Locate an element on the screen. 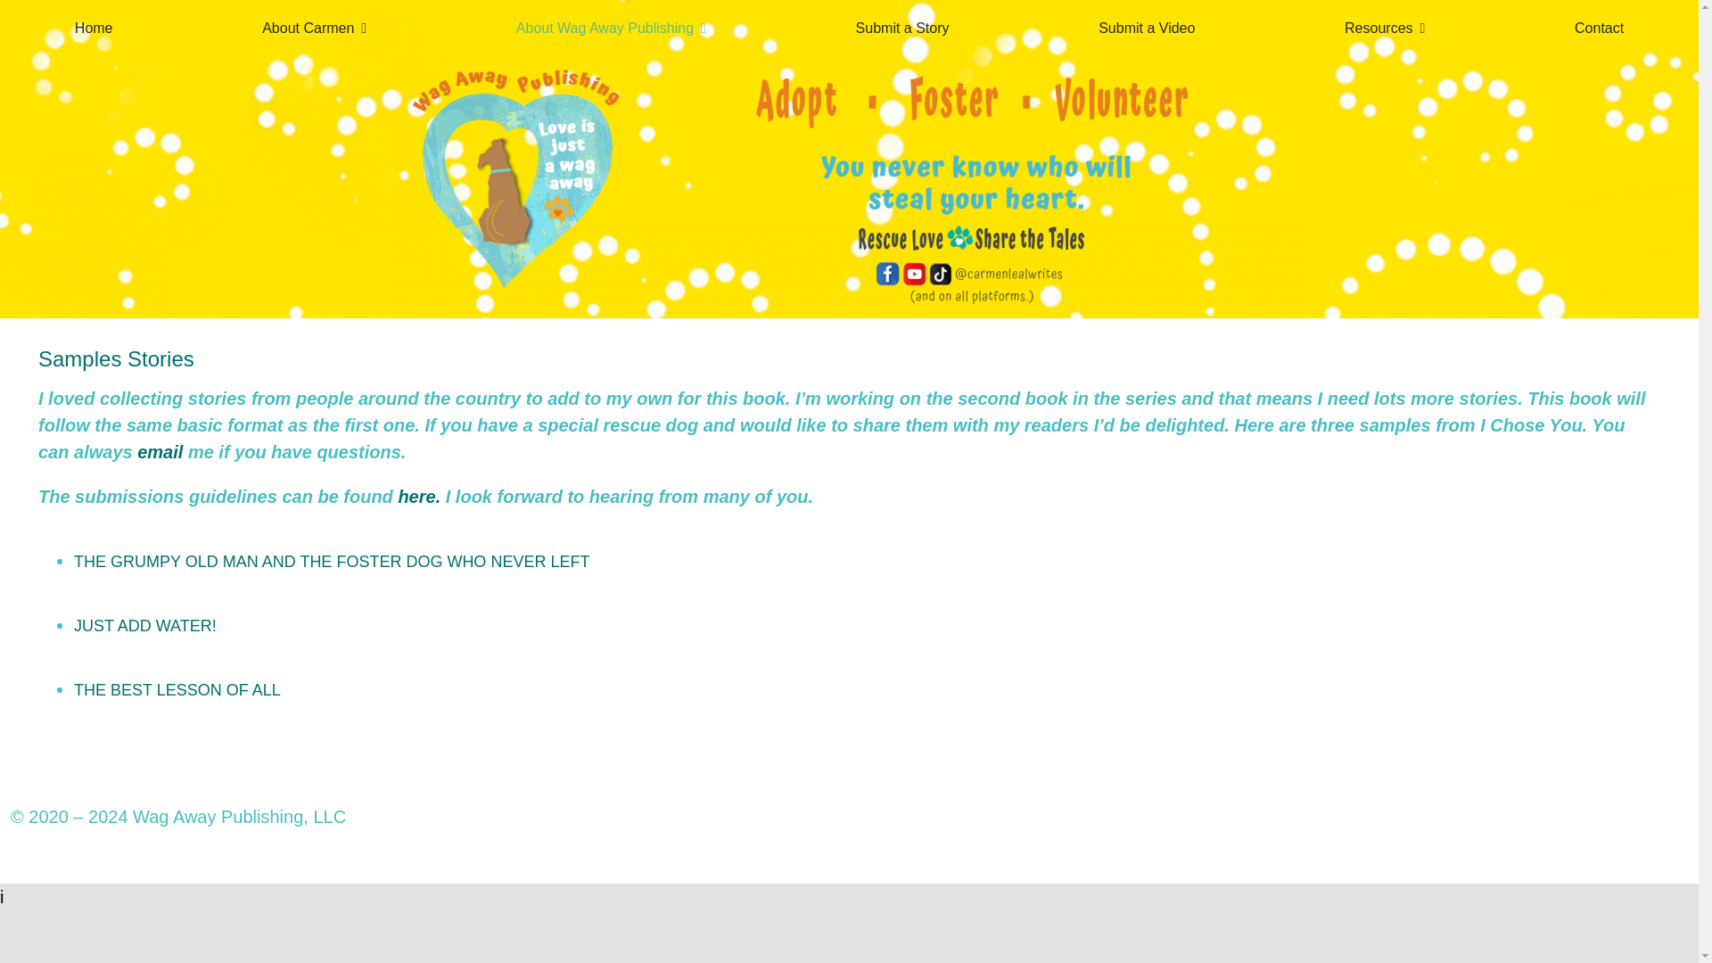 The height and width of the screenshot is (963, 1712). About Wag Away Publishing is located at coordinates (611, 29).